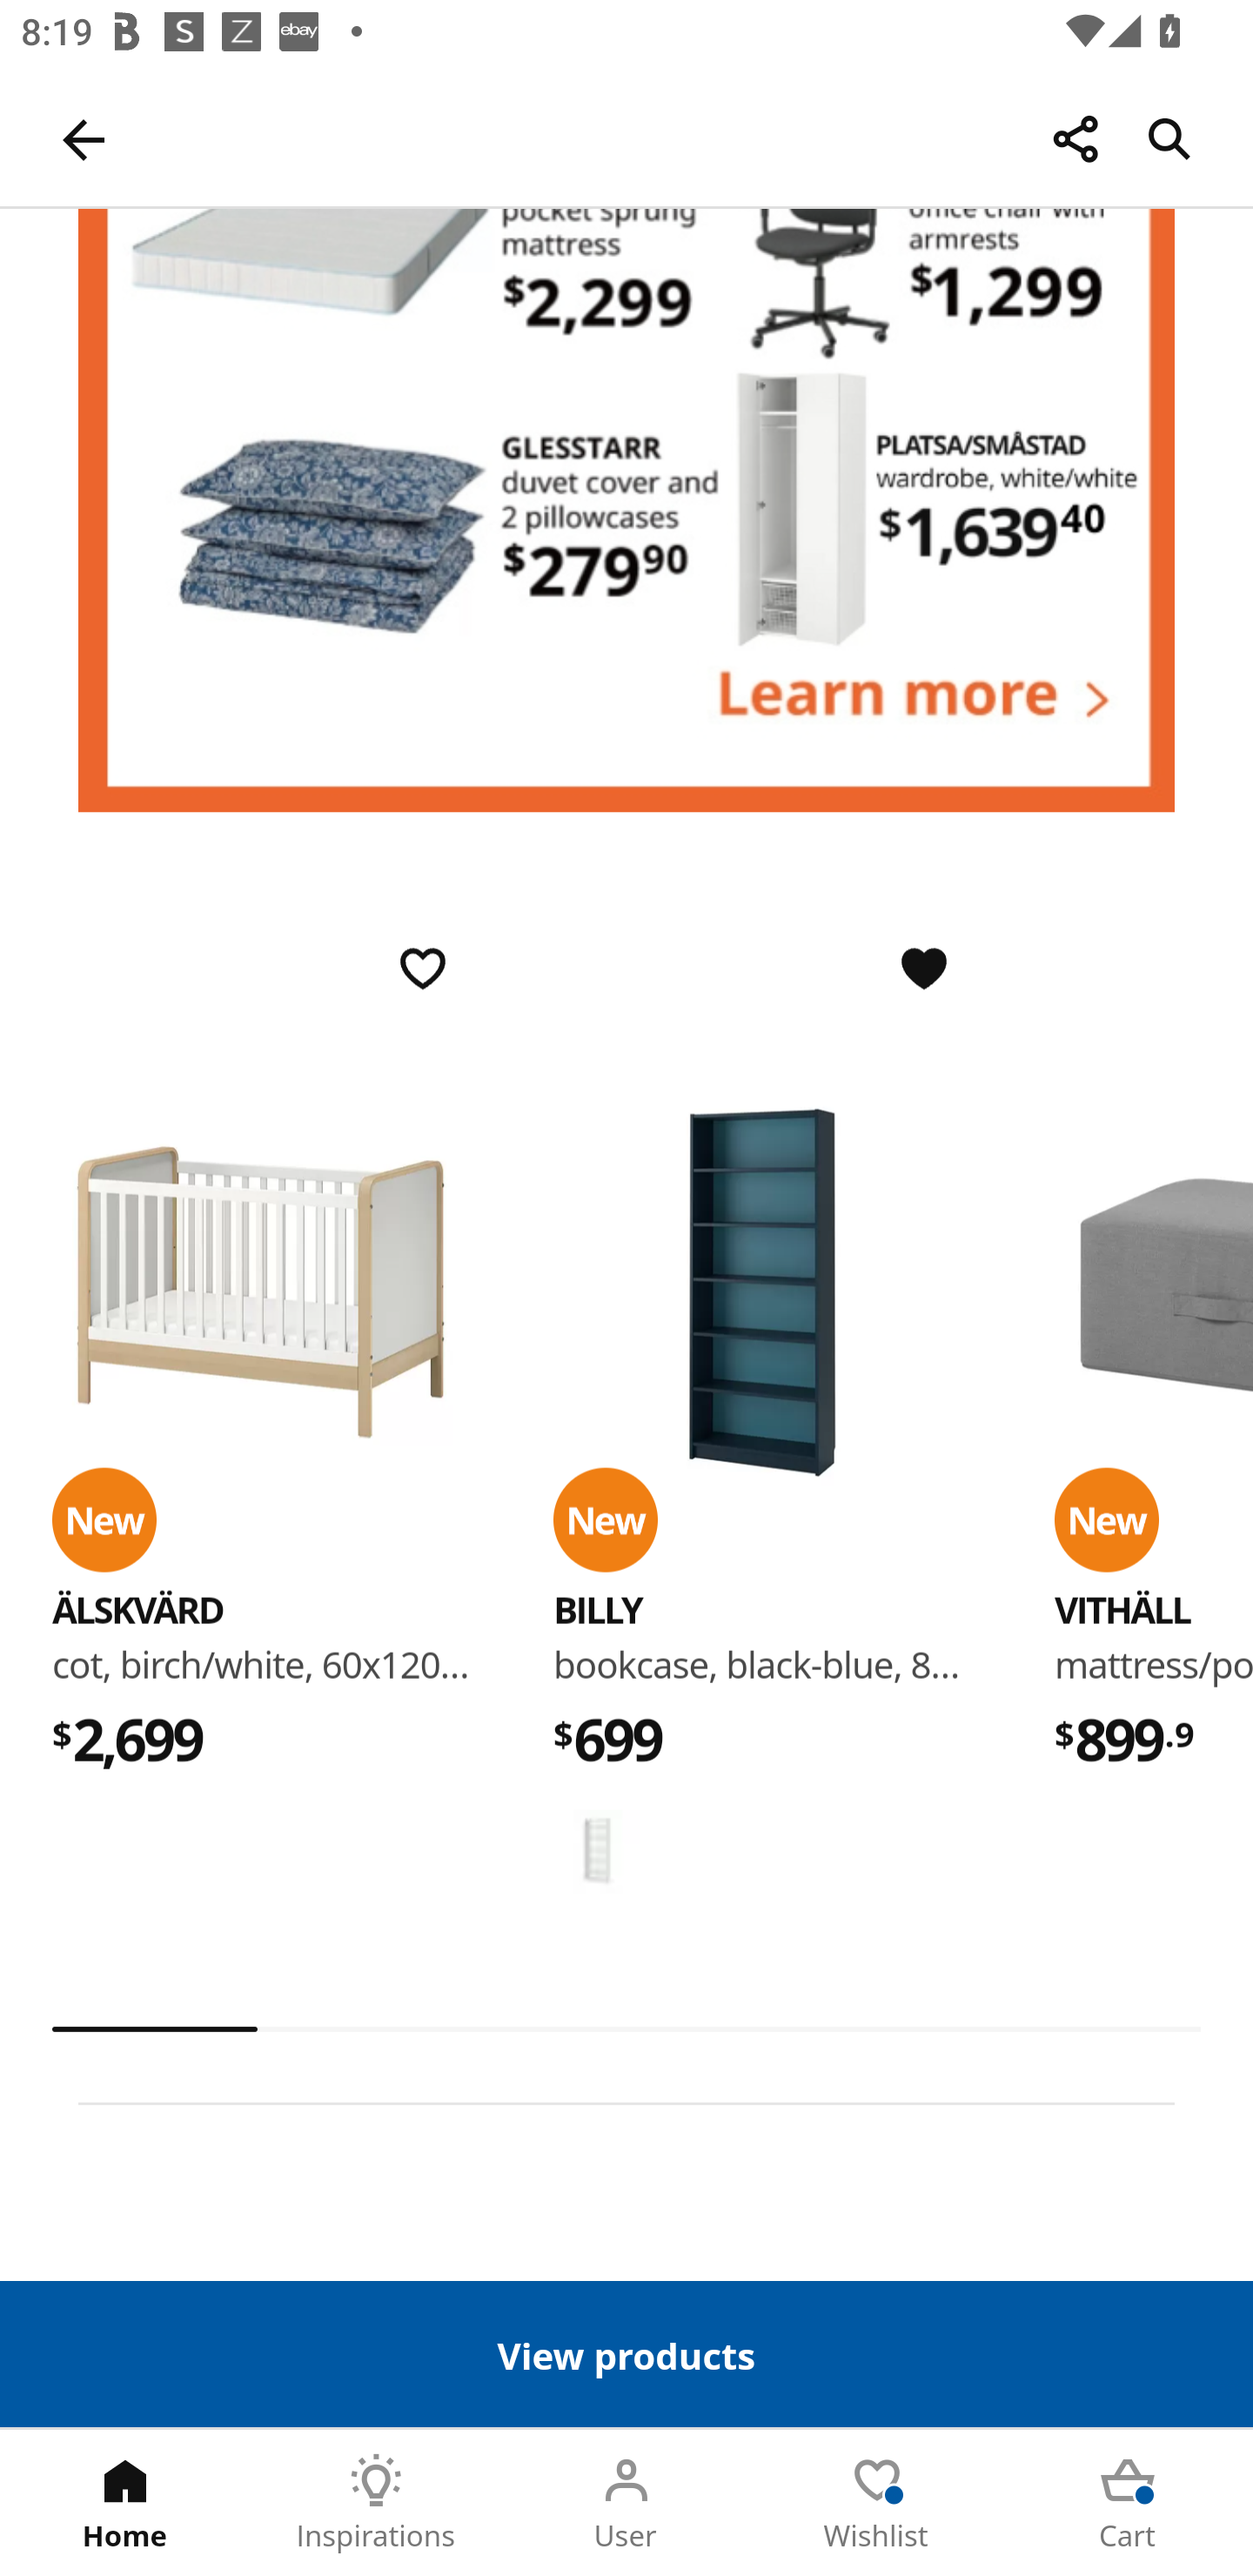  Describe the element at coordinates (626, 2353) in the screenshot. I see `View products` at that location.